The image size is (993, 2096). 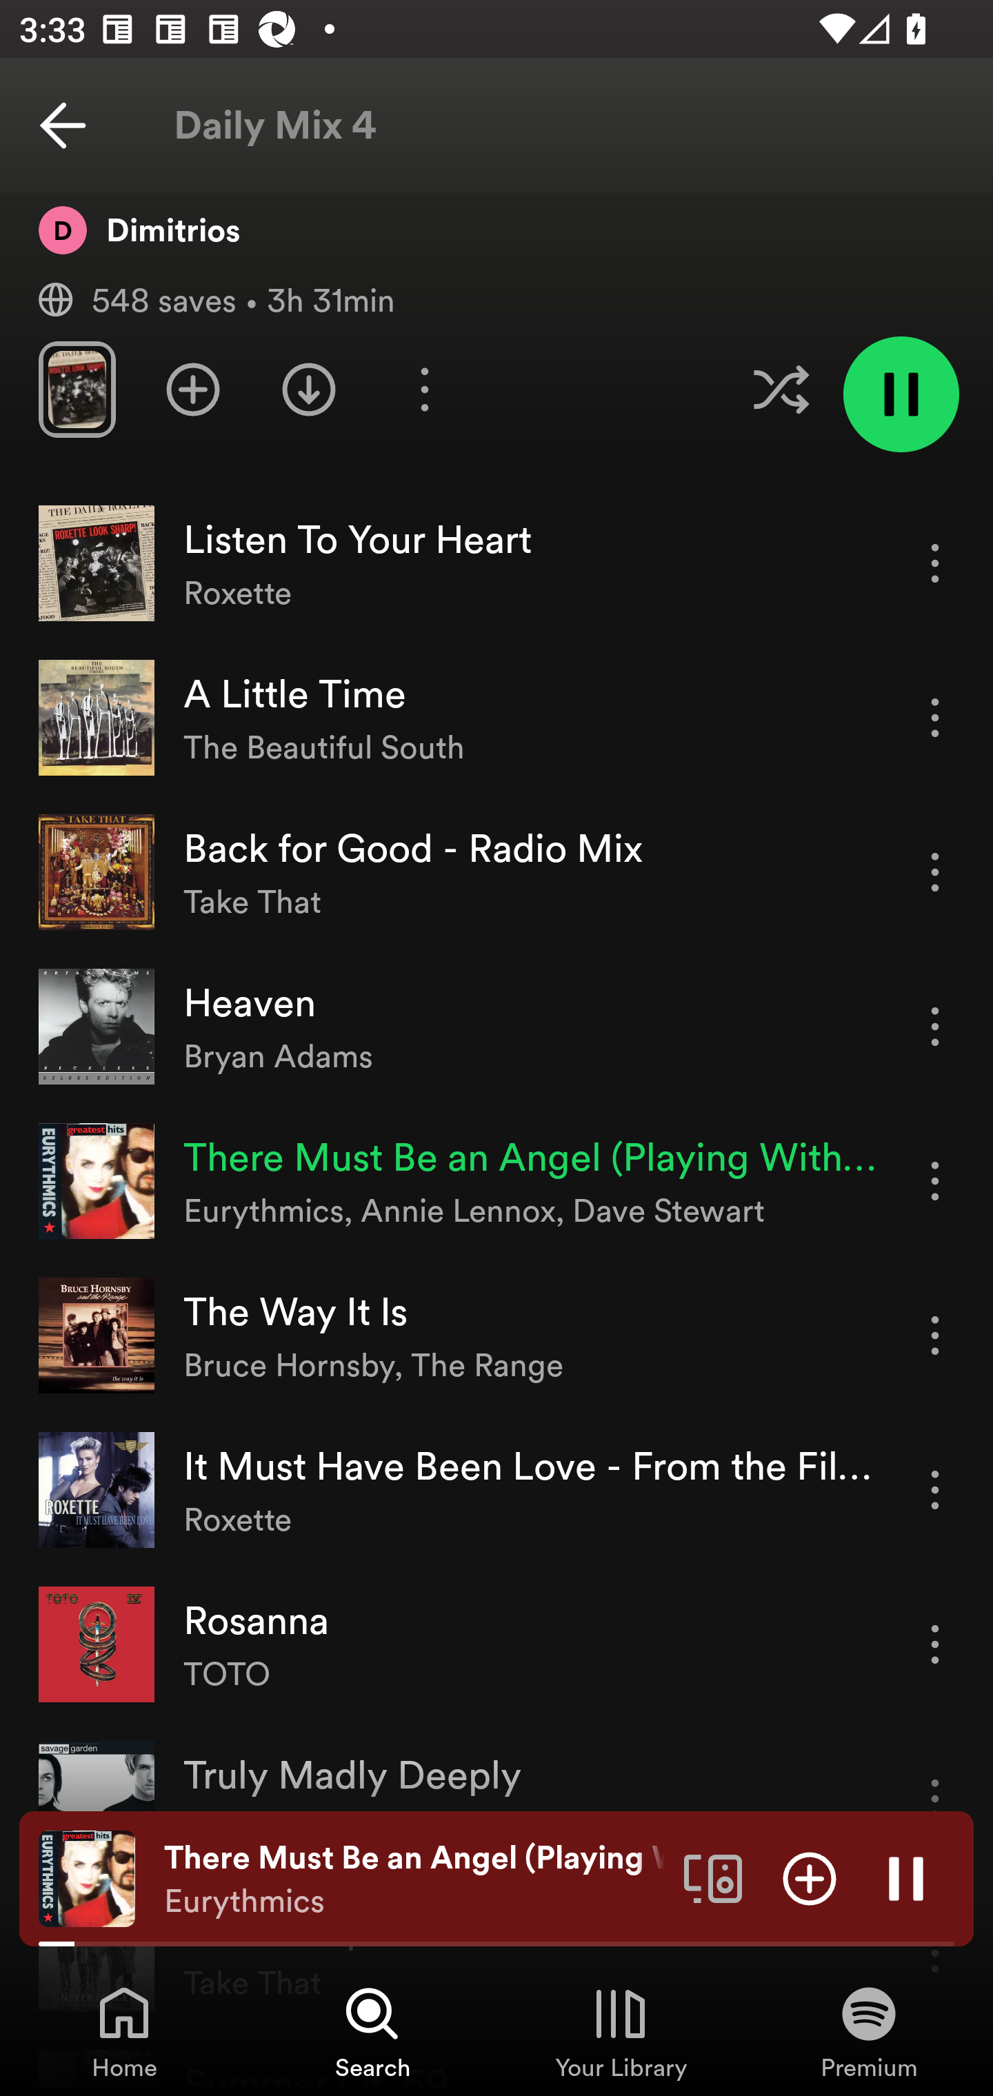 What do you see at coordinates (781, 389) in the screenshot?
I see `Enable shuffle for this playlist` at bounding box center [781, 389].